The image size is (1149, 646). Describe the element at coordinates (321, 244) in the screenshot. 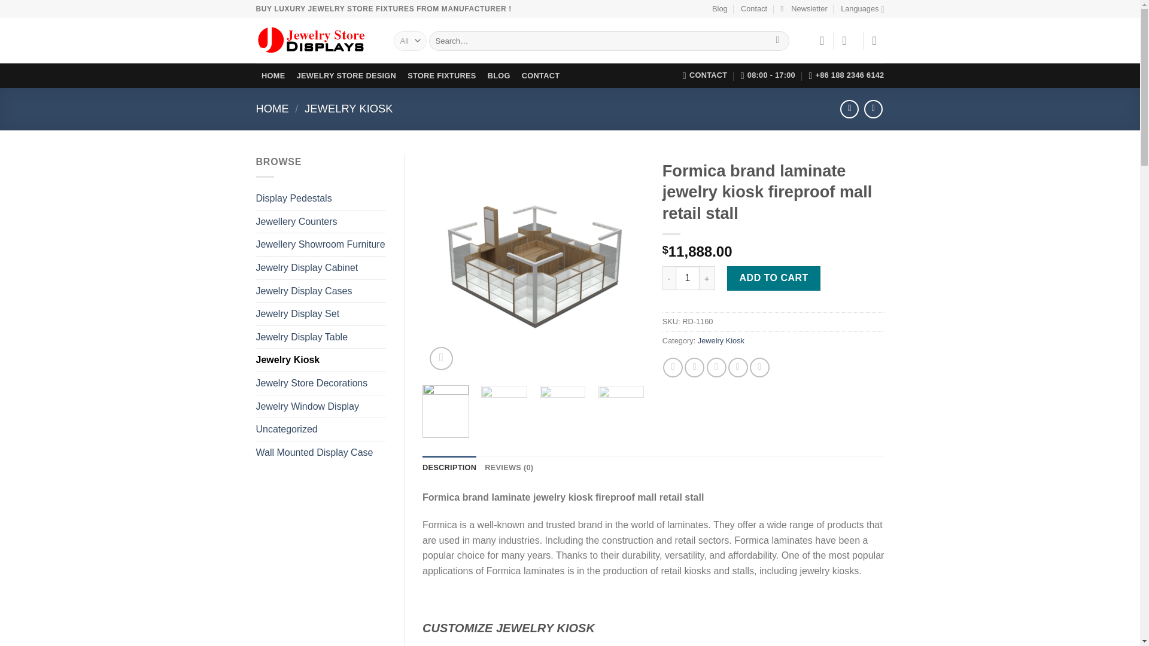

I see `Jewellery Showroom Furniture` at that location.